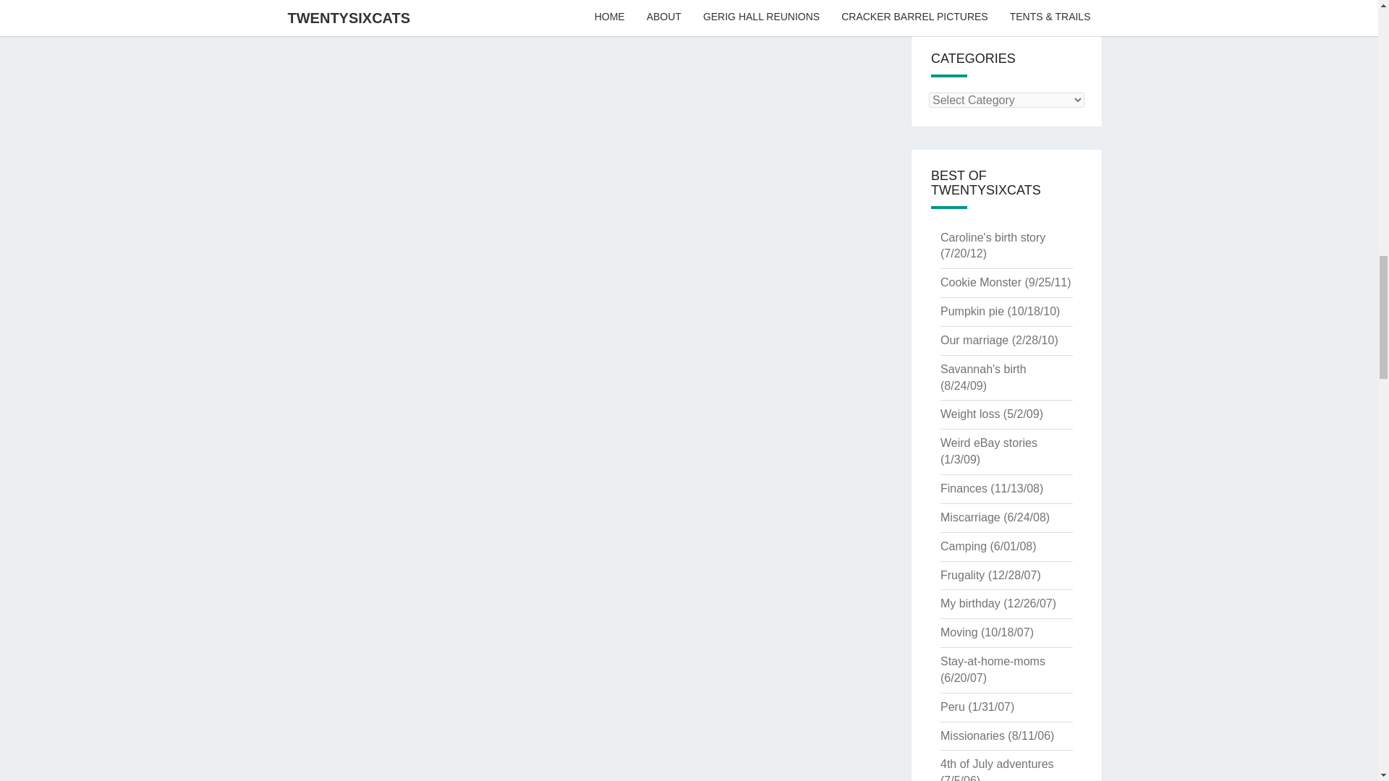 The image size is (1389, 781). Describe the element at coordinates (988, 443) in the screenshot. I see `Weird eBay stories` at that location.